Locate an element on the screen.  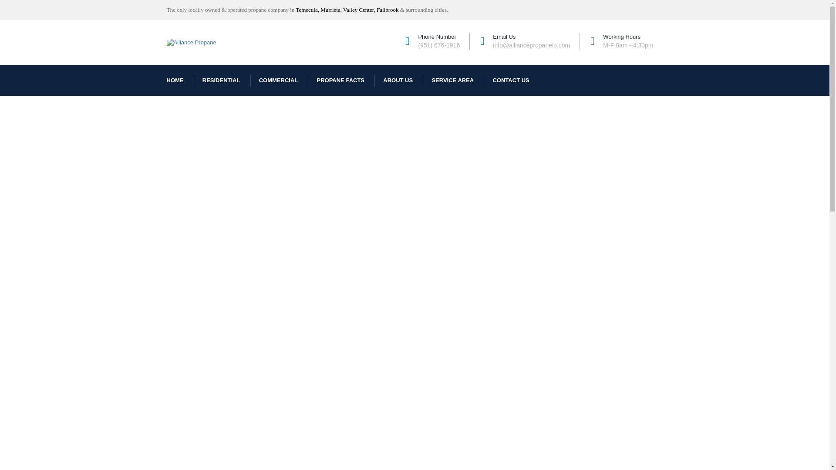
PROPANE FACTS is located at coordinates (340, 81).